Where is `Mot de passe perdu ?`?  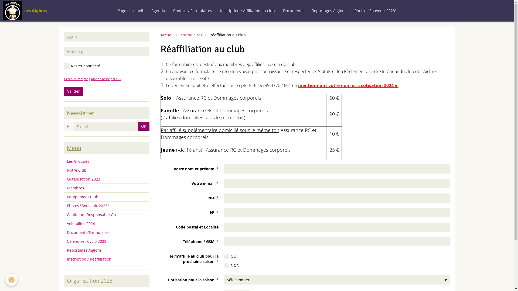
Mot de passe perdu ? is located at coordinates (106, 79).